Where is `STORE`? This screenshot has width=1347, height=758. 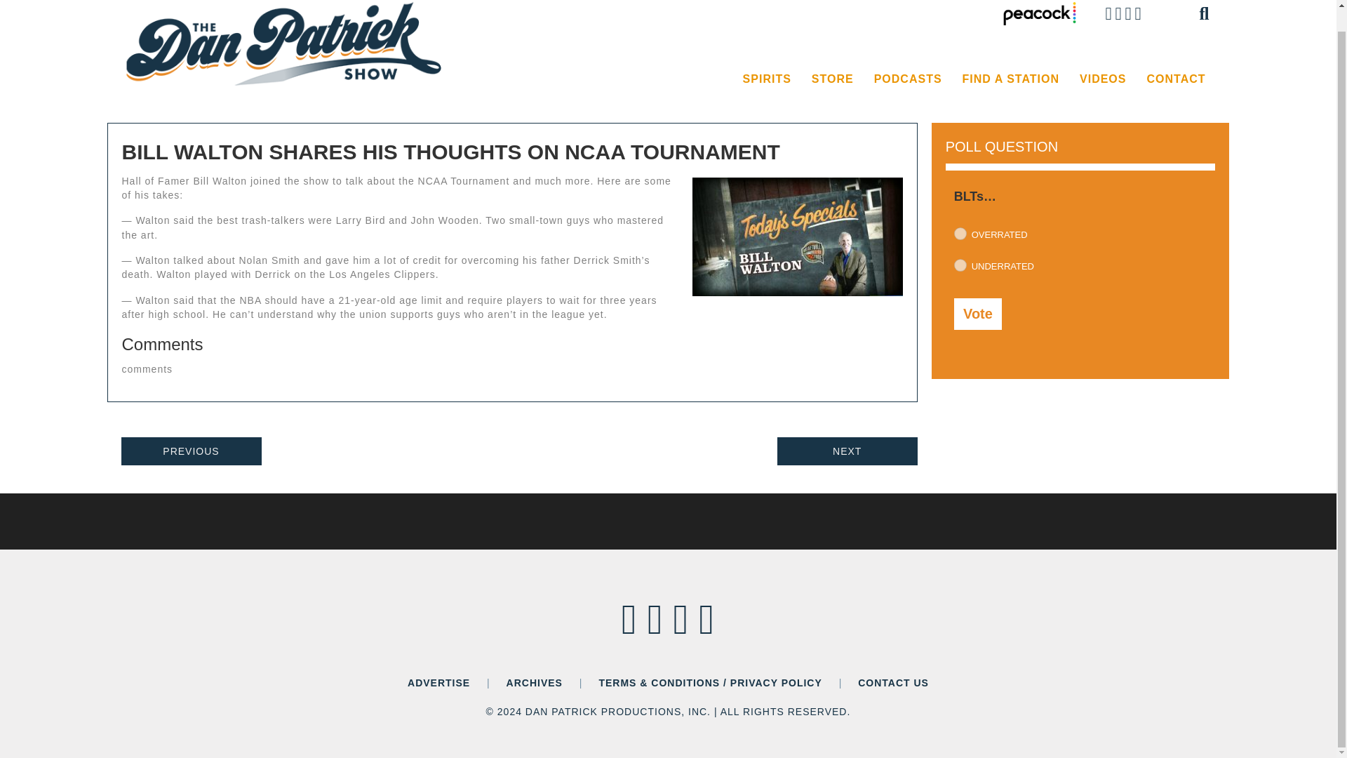 STORE is located at coordinates (832, 79).